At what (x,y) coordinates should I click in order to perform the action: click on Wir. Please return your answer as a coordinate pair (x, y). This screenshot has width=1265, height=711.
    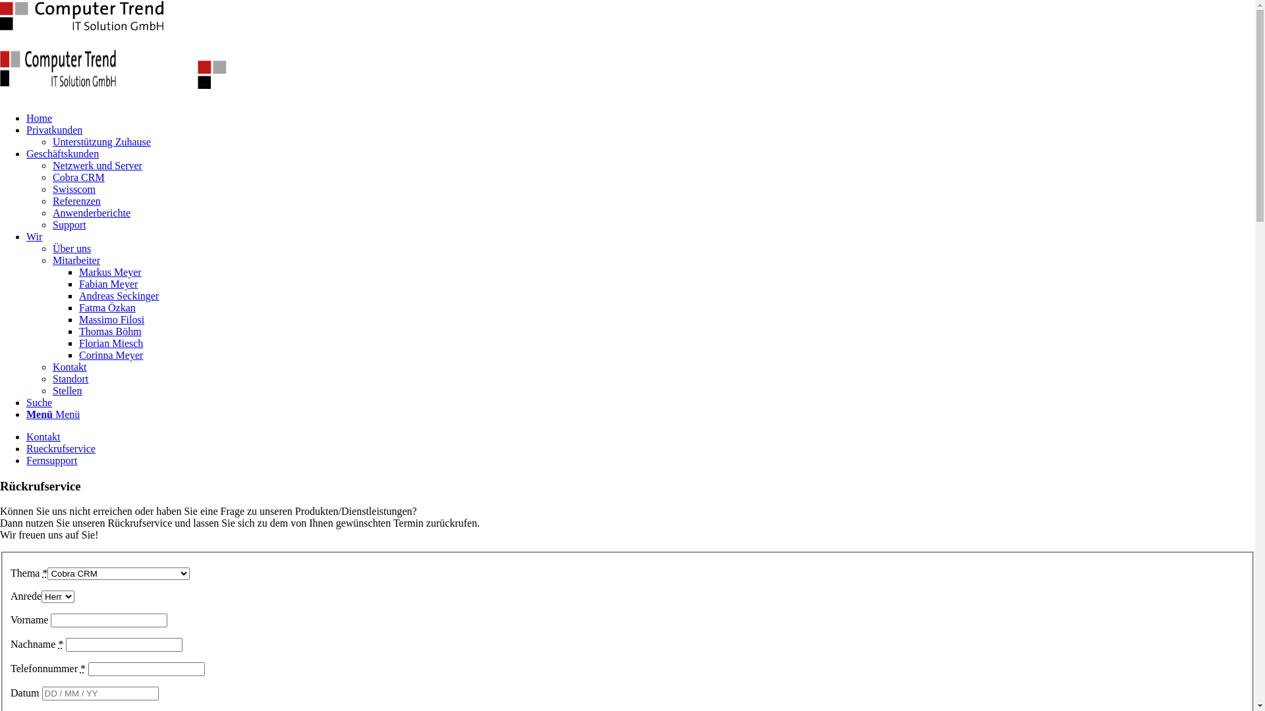
    Looking at the image, I should click on (34, 237).